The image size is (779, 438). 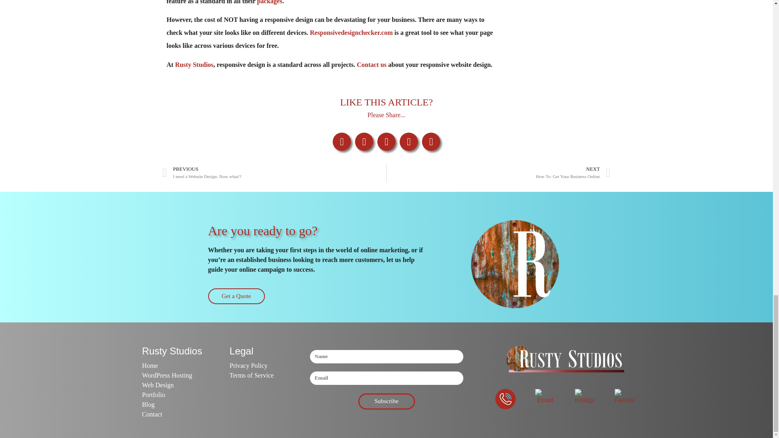 What do you see at coordinates (372, 65) in the screenshot?
I see `Contact us` at bounding box center [372, 65].